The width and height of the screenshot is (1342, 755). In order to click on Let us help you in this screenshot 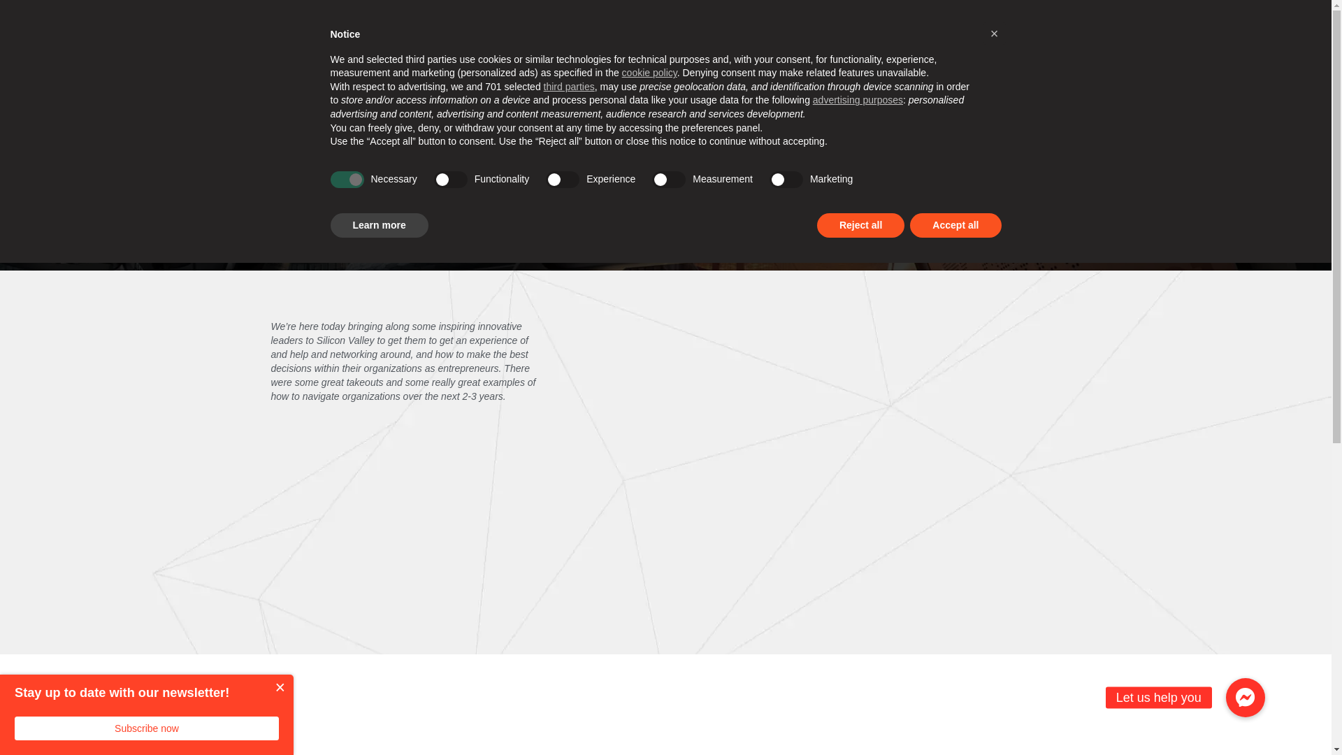, I will do `click(1246, 698)`.